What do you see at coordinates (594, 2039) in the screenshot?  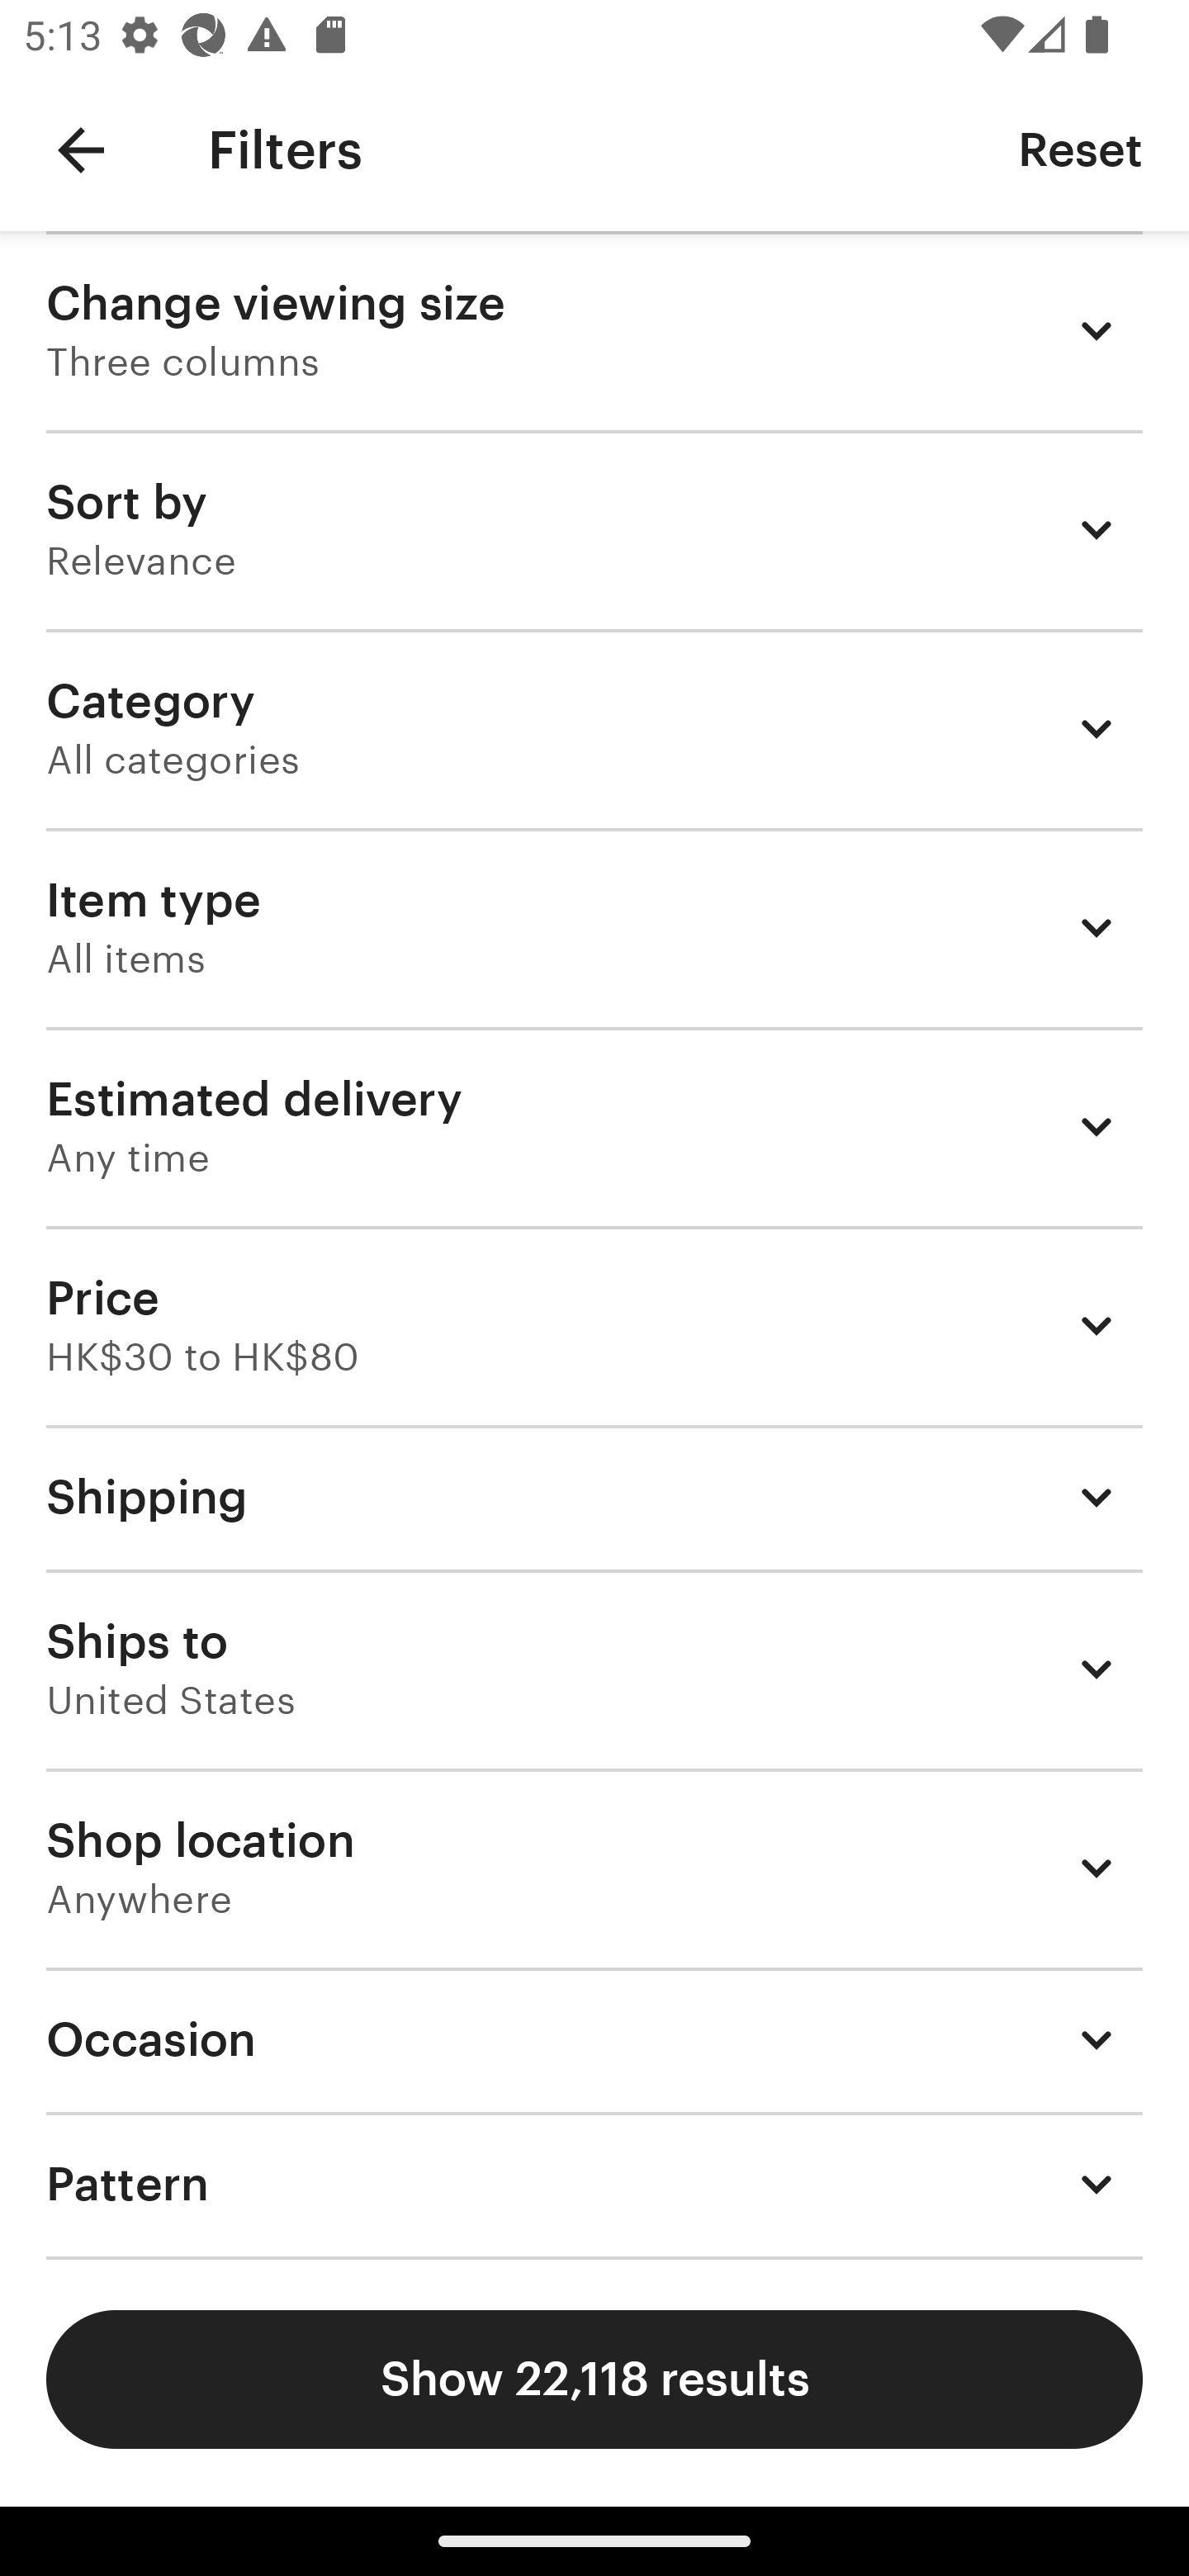 I see `Occasion` at bounding box center [594, 2039].